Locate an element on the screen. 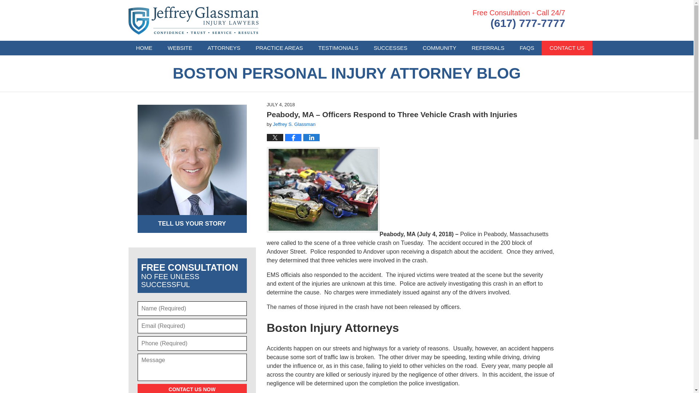  Boston Personal Injury Attorney Blog is located at coordinates (193, 20).